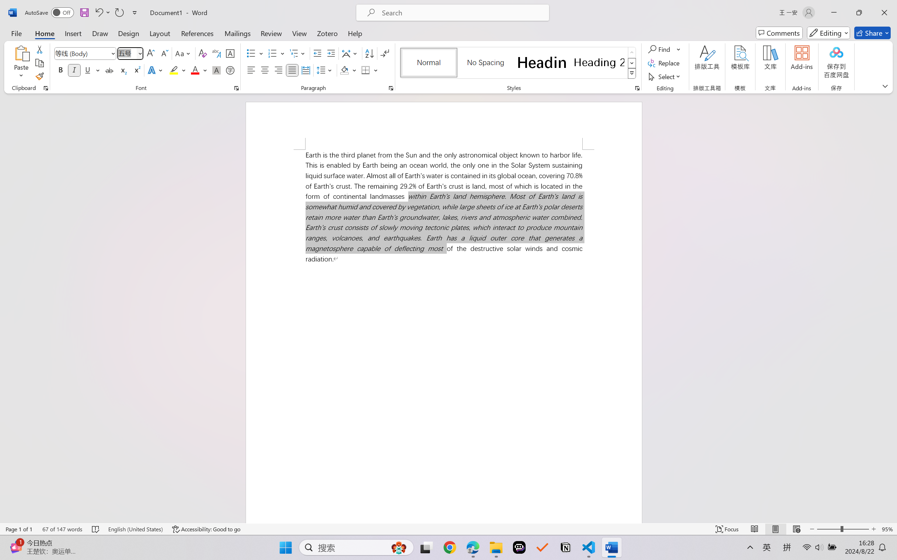  Describe the element at coordinates (74, 70) in the screenshot. I see `Italic` at that location.